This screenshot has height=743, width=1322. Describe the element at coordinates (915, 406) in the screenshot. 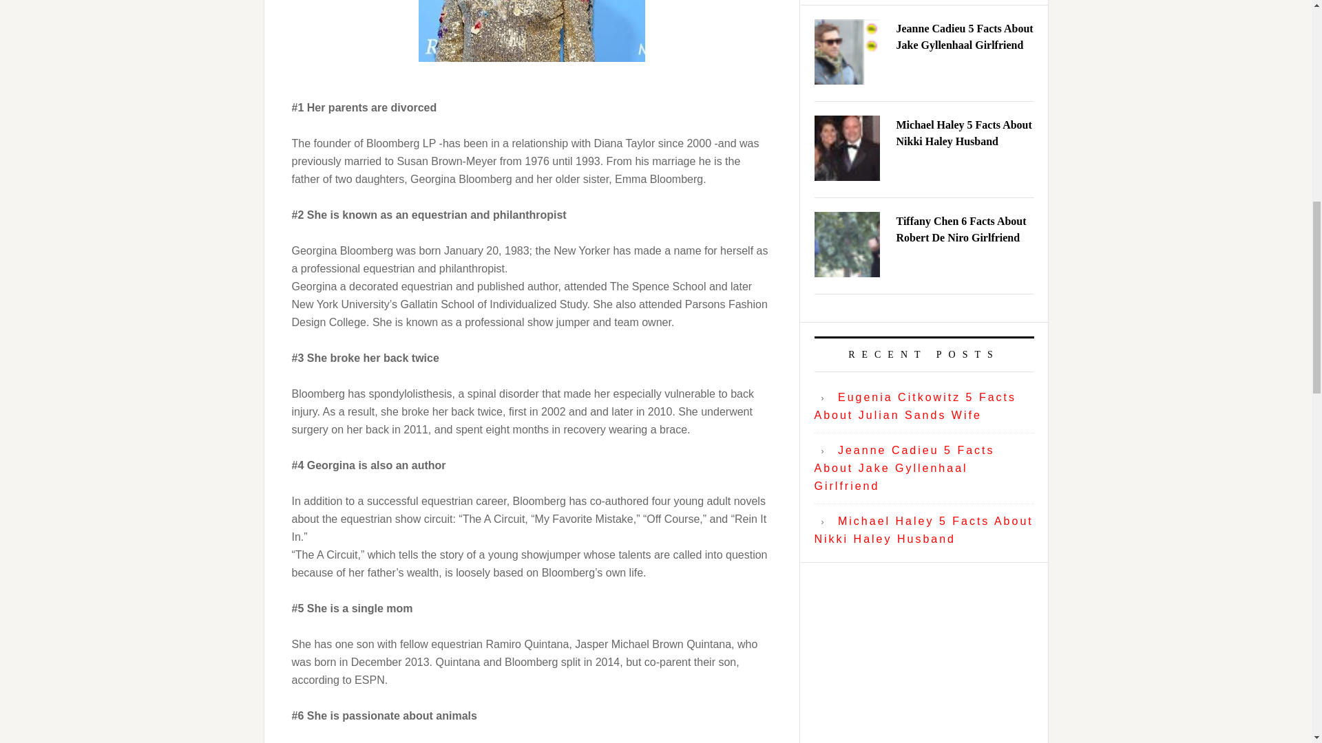

I see `Eugenia Citkowitz 5 Facts About Julian Sands Wife` at that location.